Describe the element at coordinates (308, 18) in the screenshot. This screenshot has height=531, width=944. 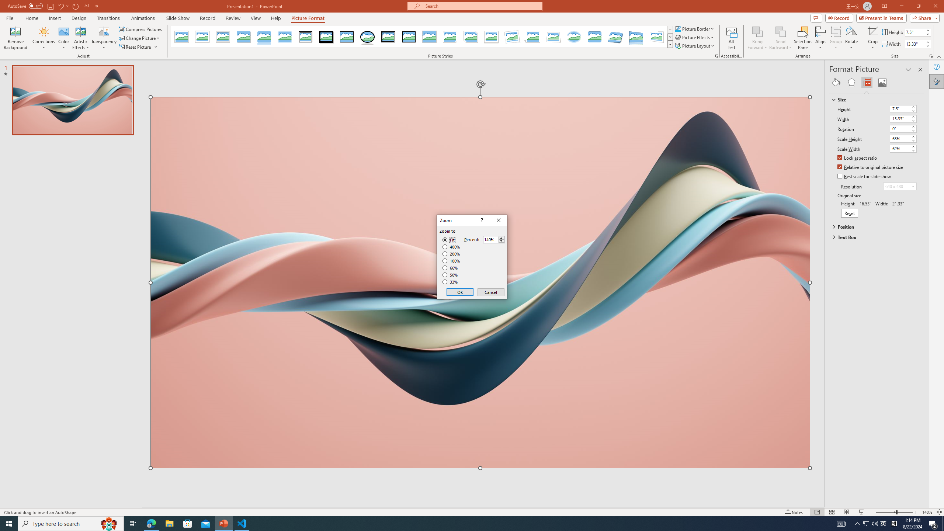
I see `Picture Format` at that location.